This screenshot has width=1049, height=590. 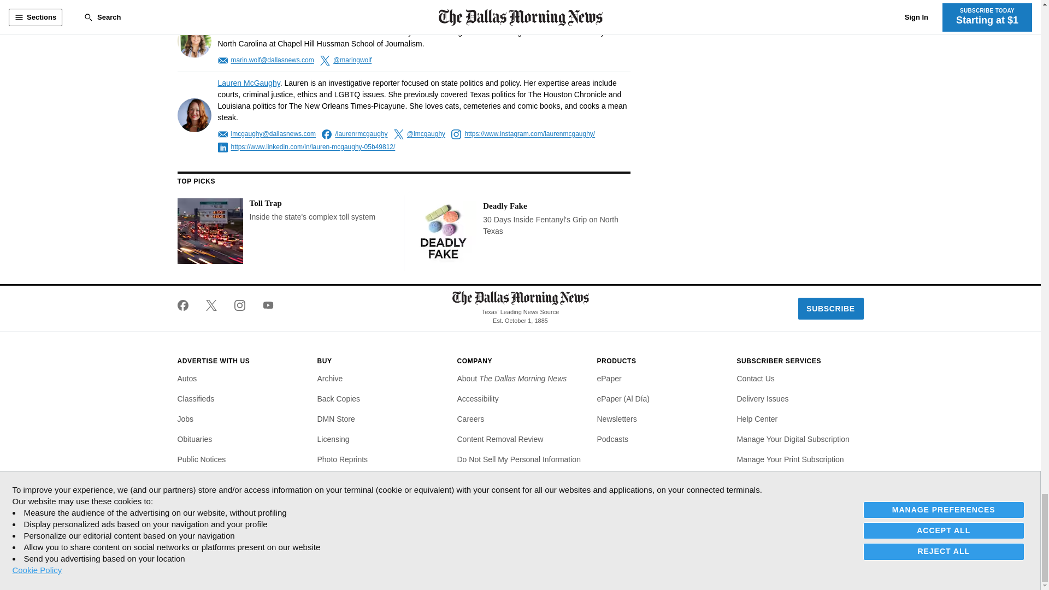 What do you see at coordinates (187, 305) in the screenshot?
I see `The Dallas Morning News on Facebook` at bounding box center [187, 305].